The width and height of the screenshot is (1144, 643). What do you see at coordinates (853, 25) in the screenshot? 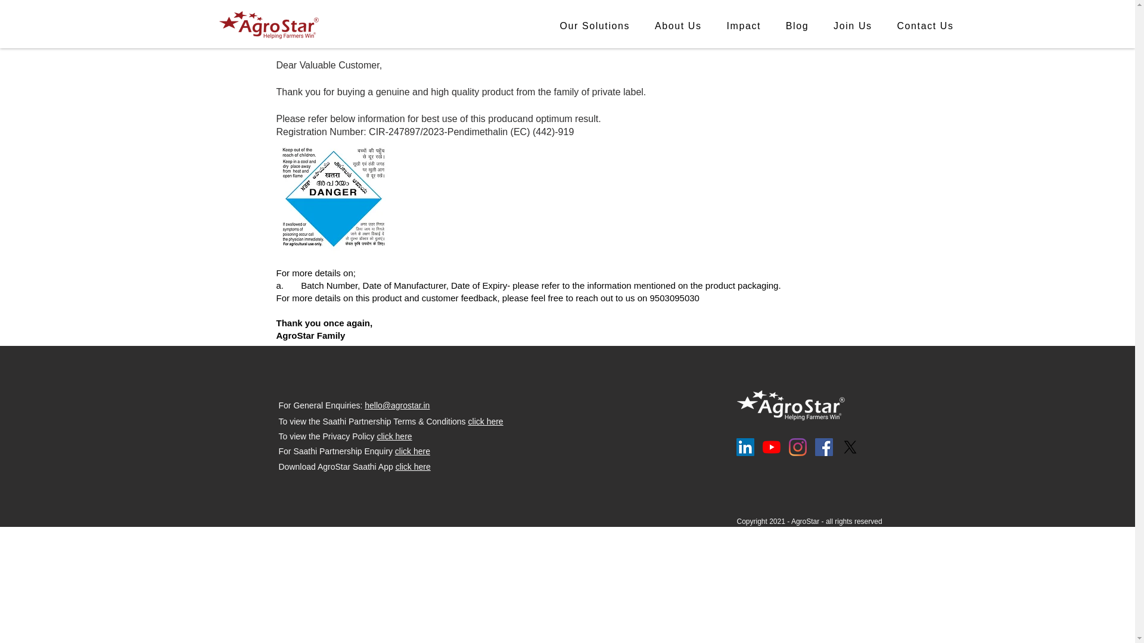
I see `Join Us` at bounding box center [853, 25].